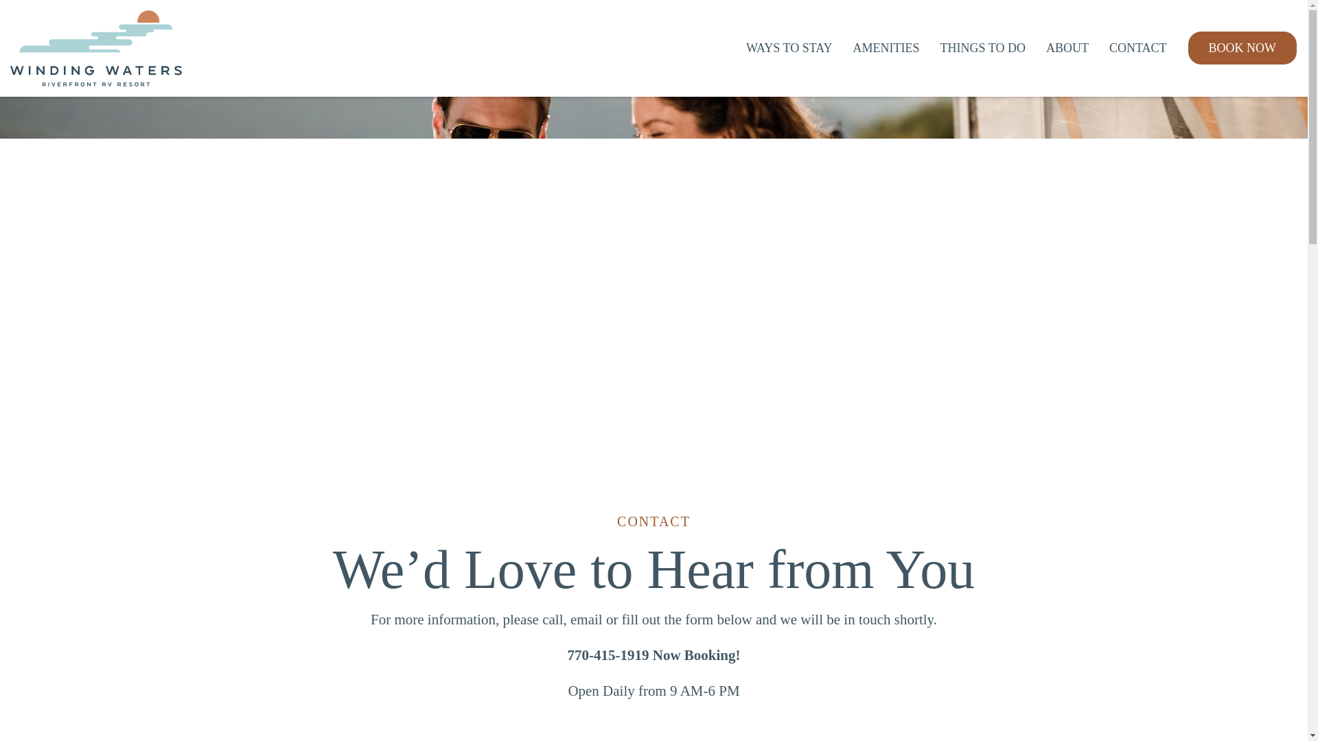  Describe the element at coordinates (1138, 48) in the screenshot. I see `CONTACT` at that location.